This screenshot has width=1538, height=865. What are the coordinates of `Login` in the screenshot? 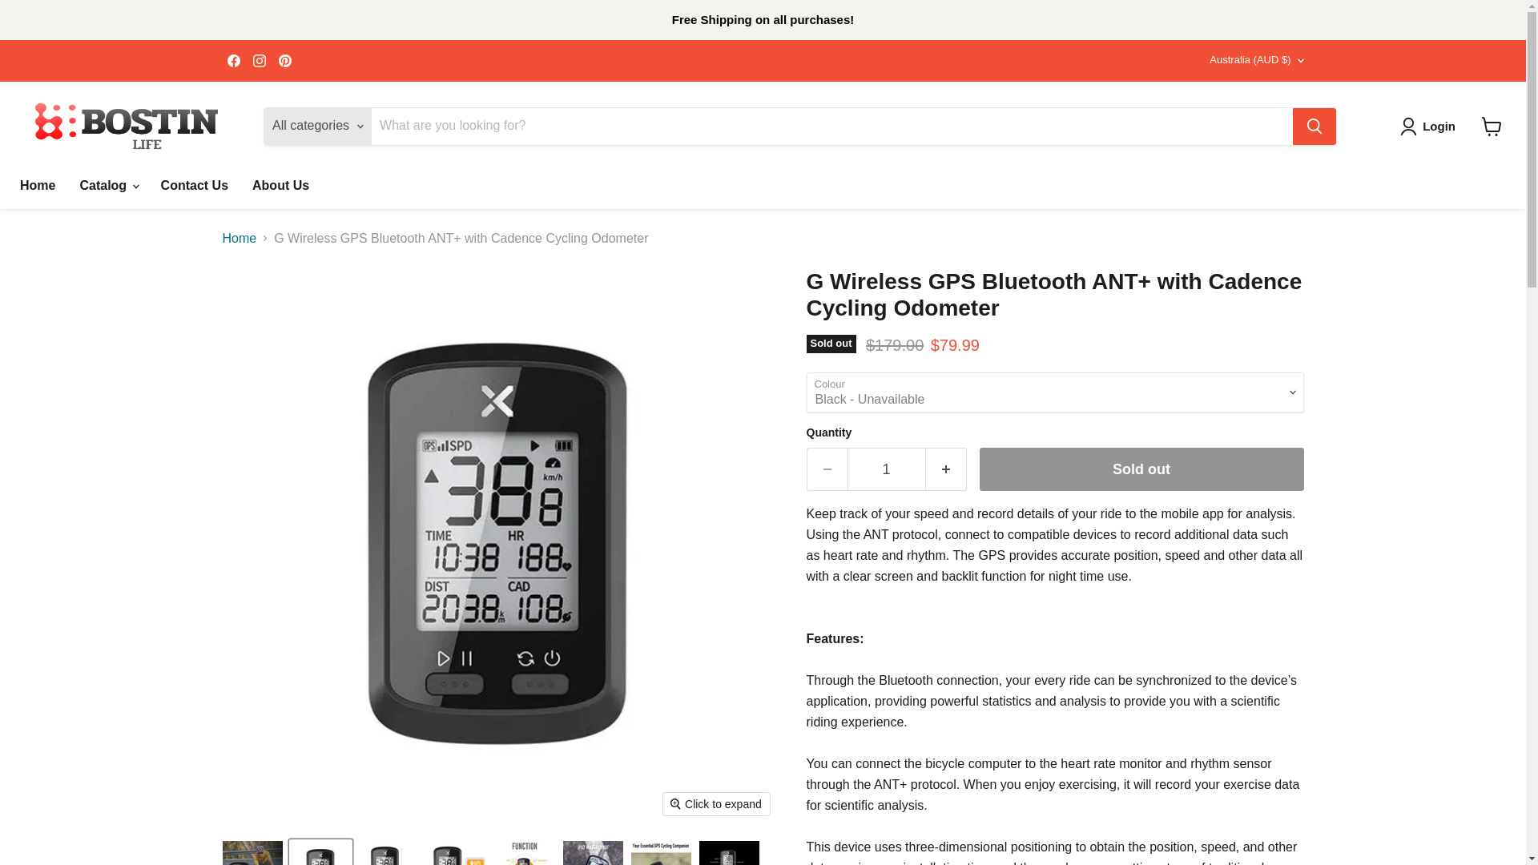 It's located at (1431, 126).